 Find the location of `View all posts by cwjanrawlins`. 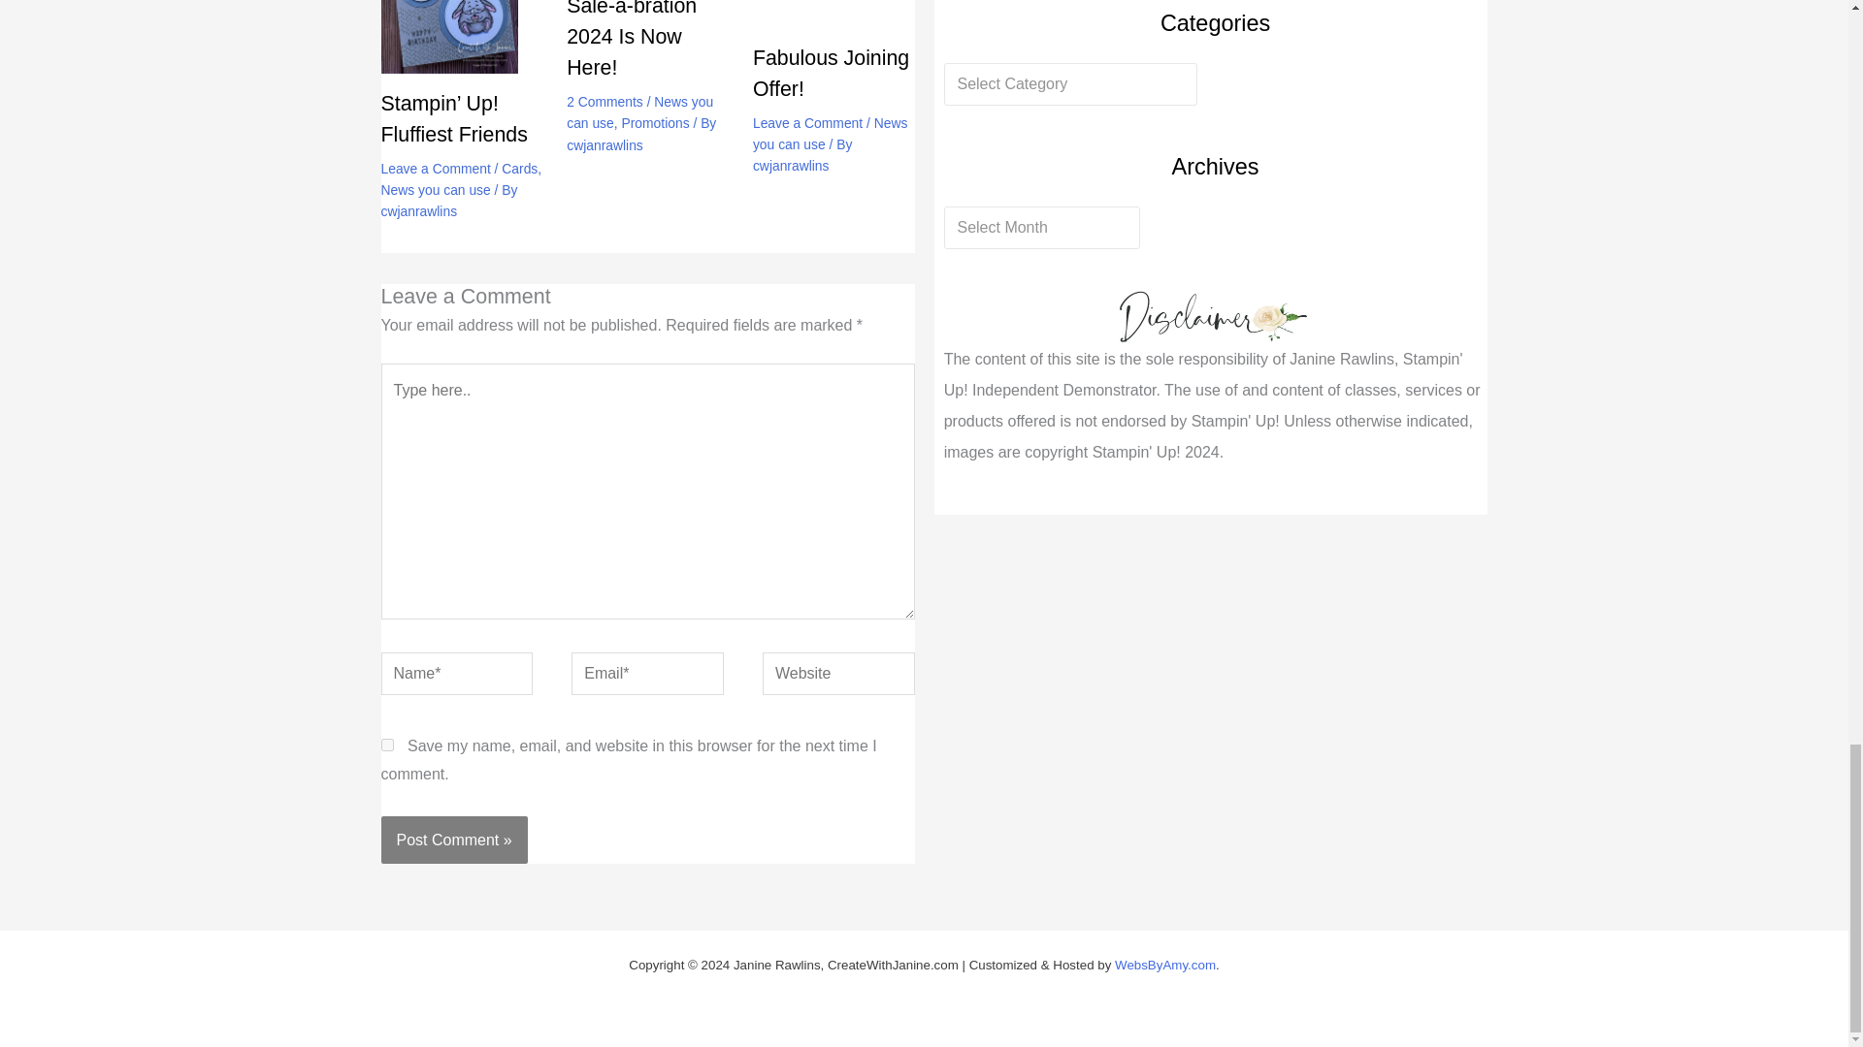

View all posts by cwjanrawlins is located at coordinates (790, 166).